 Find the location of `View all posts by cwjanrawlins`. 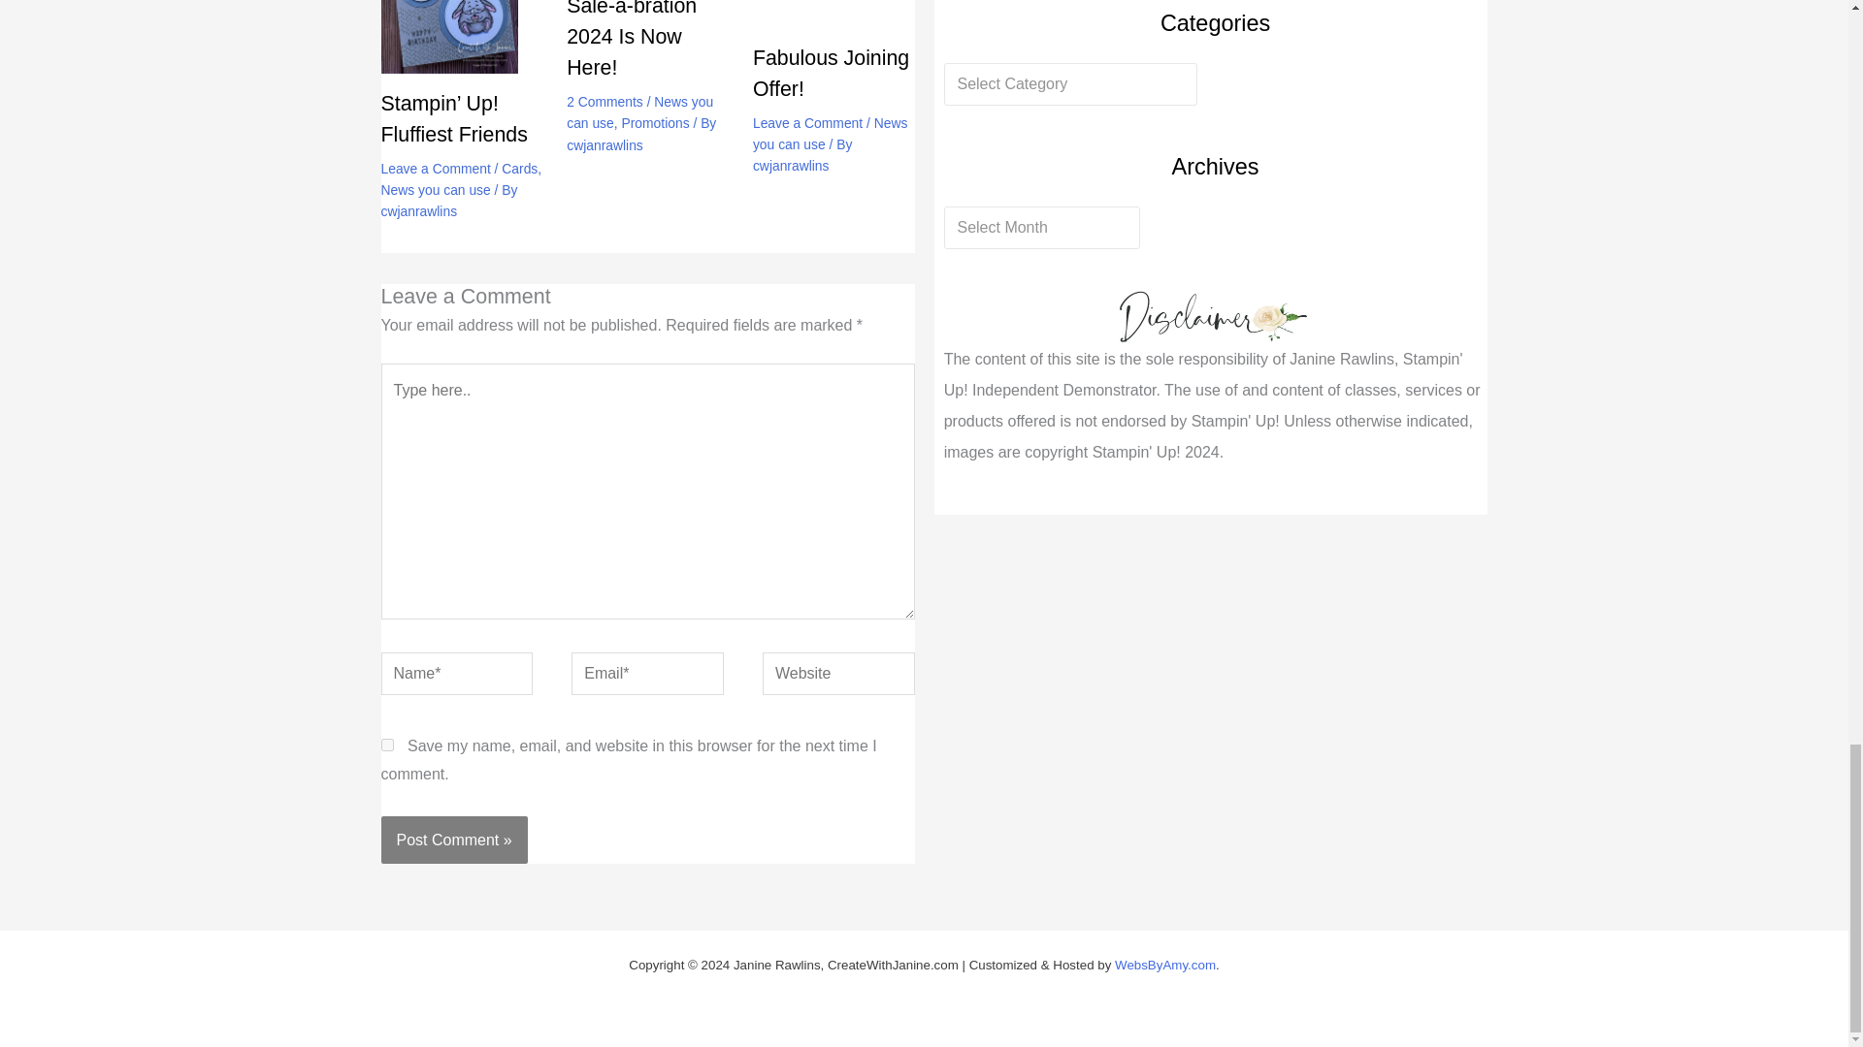

View all posts by cwjanrawlins is located at coordinates (790, 166).